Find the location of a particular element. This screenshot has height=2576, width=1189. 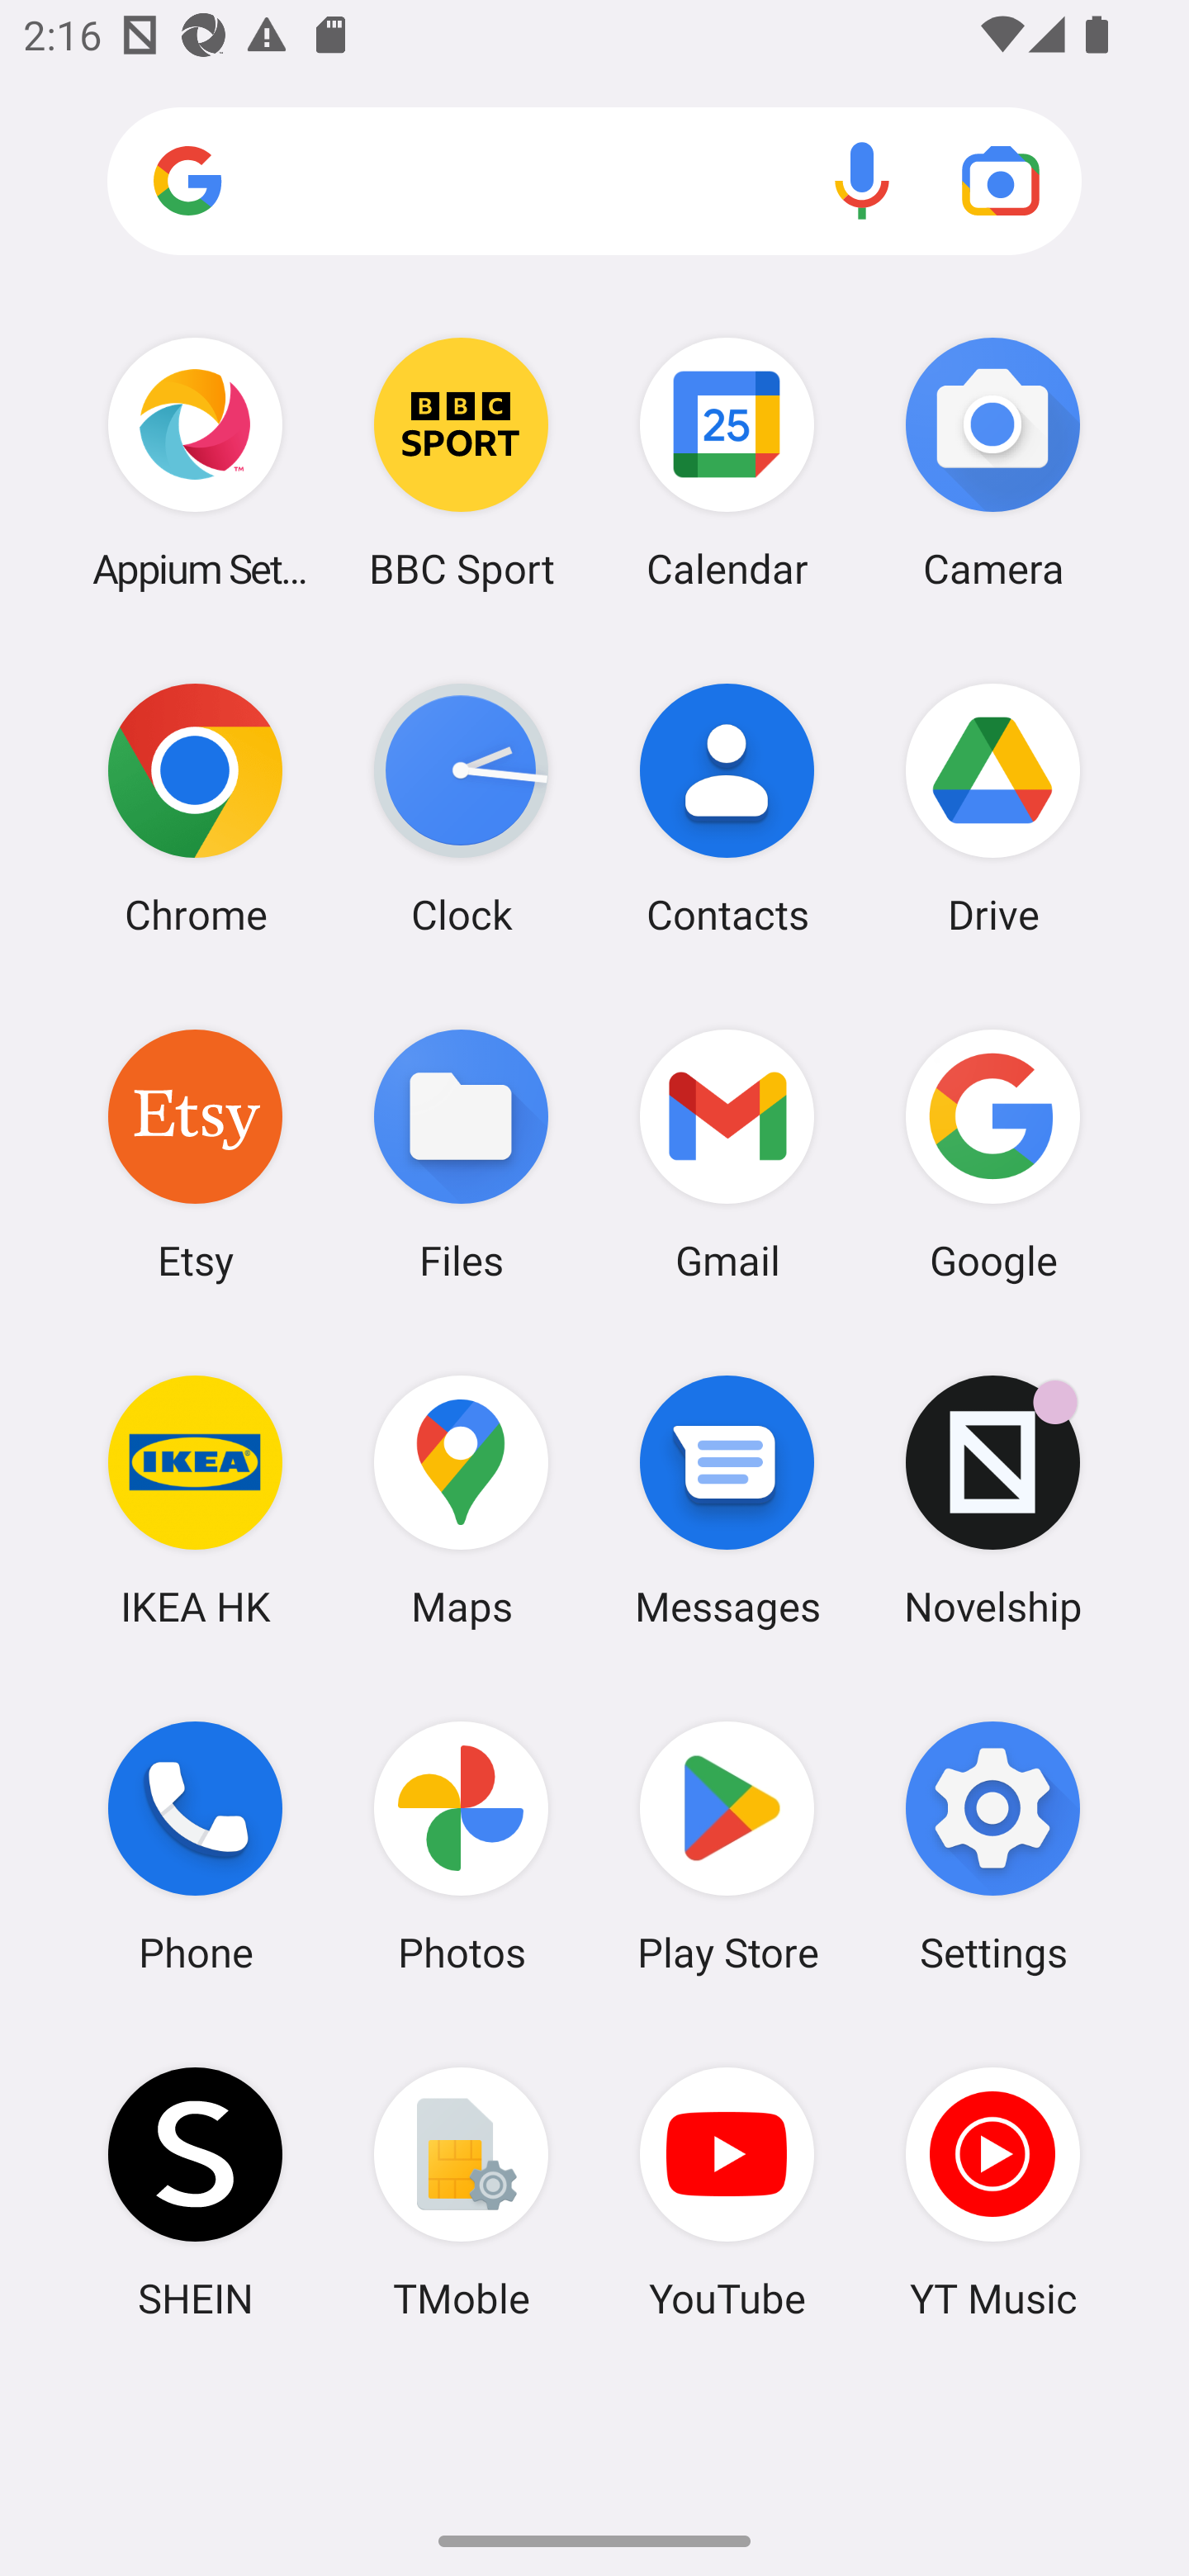

Appium Settings is located at coordinates (195, 462).